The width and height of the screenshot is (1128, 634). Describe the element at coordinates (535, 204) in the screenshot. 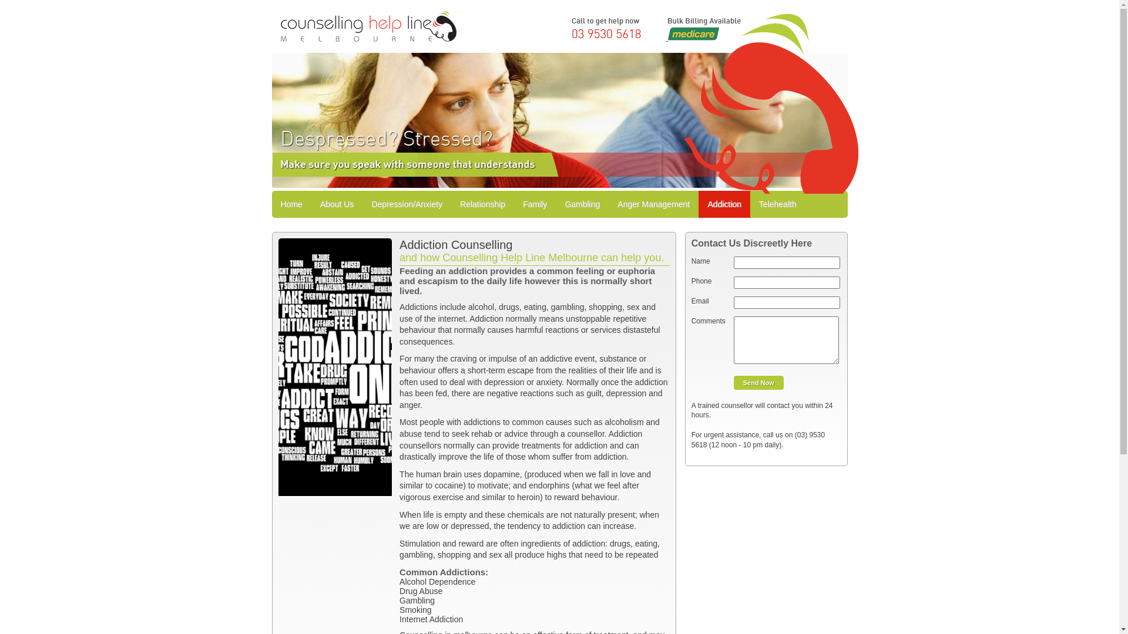

I see `Family` at that location.